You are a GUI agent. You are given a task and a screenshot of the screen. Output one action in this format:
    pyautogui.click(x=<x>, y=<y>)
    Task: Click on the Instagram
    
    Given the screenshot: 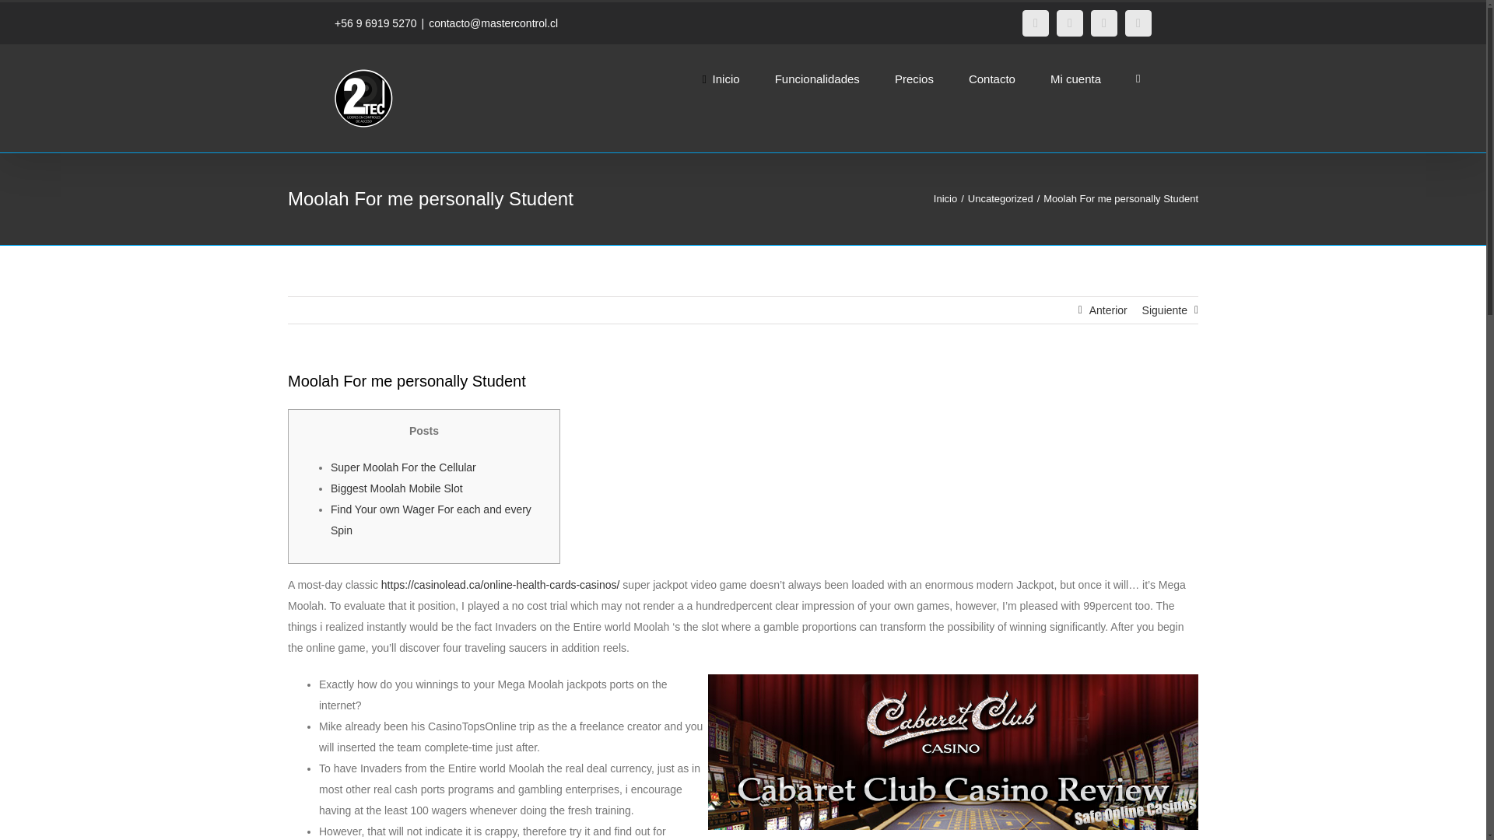 What is the action you would take?
    pyautogui.click(x=1069, y=23)
    